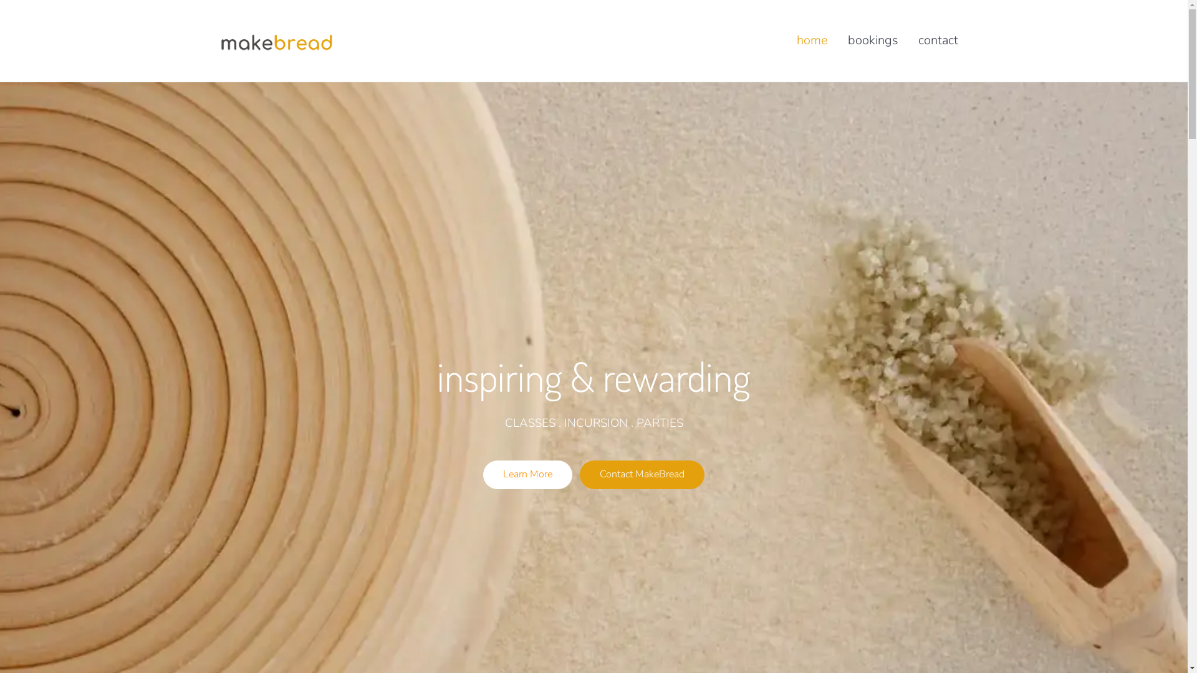  I want to click on Contact MakeBread, so click(642, 475).